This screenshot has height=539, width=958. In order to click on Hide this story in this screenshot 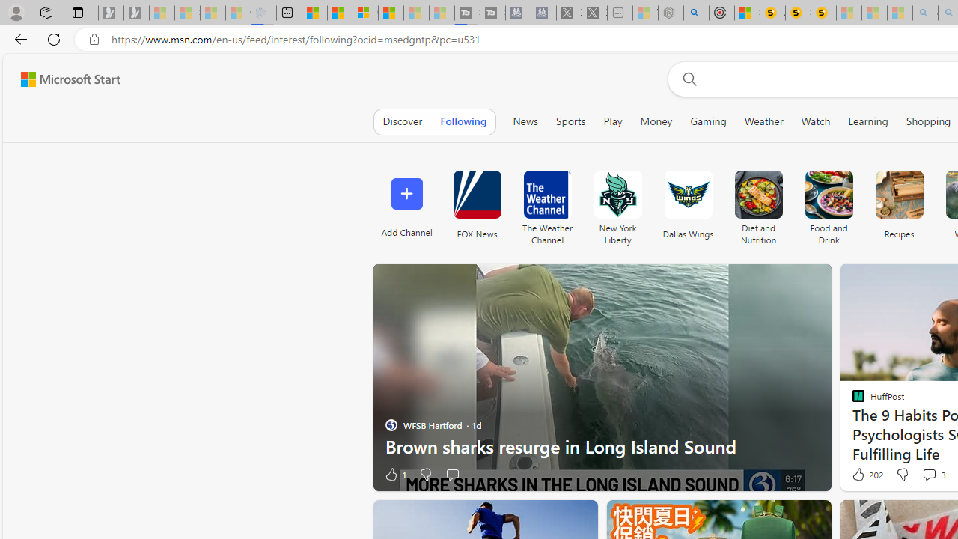, I will do `click(552, 518)`.